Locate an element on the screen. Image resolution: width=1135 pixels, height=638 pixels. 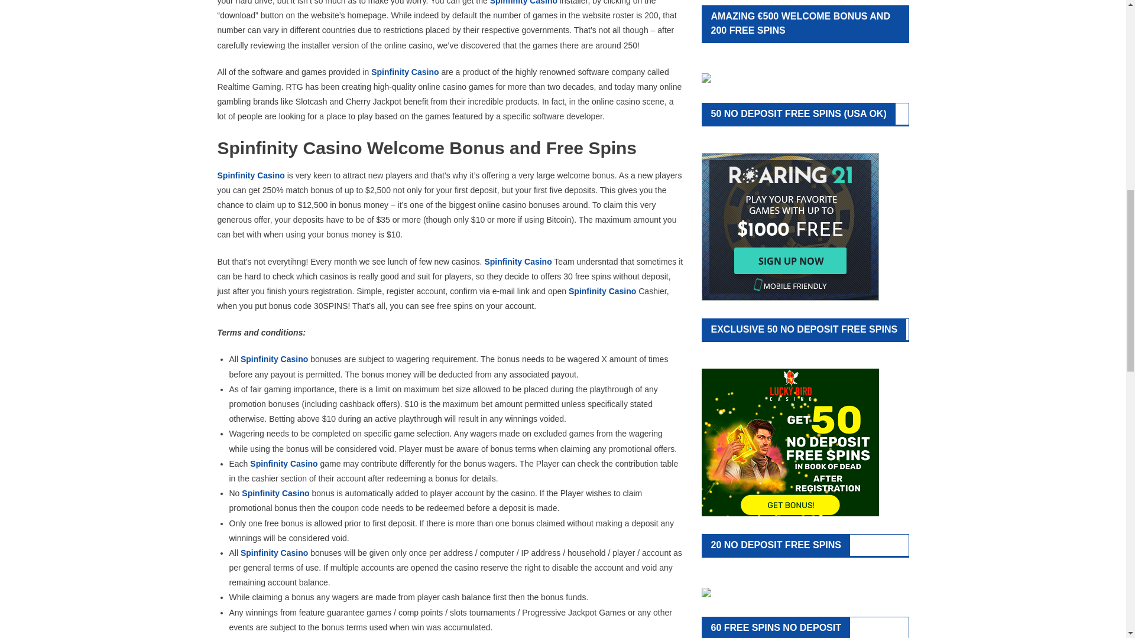
Spinfinity Casino is located at coordinates (284, 463).